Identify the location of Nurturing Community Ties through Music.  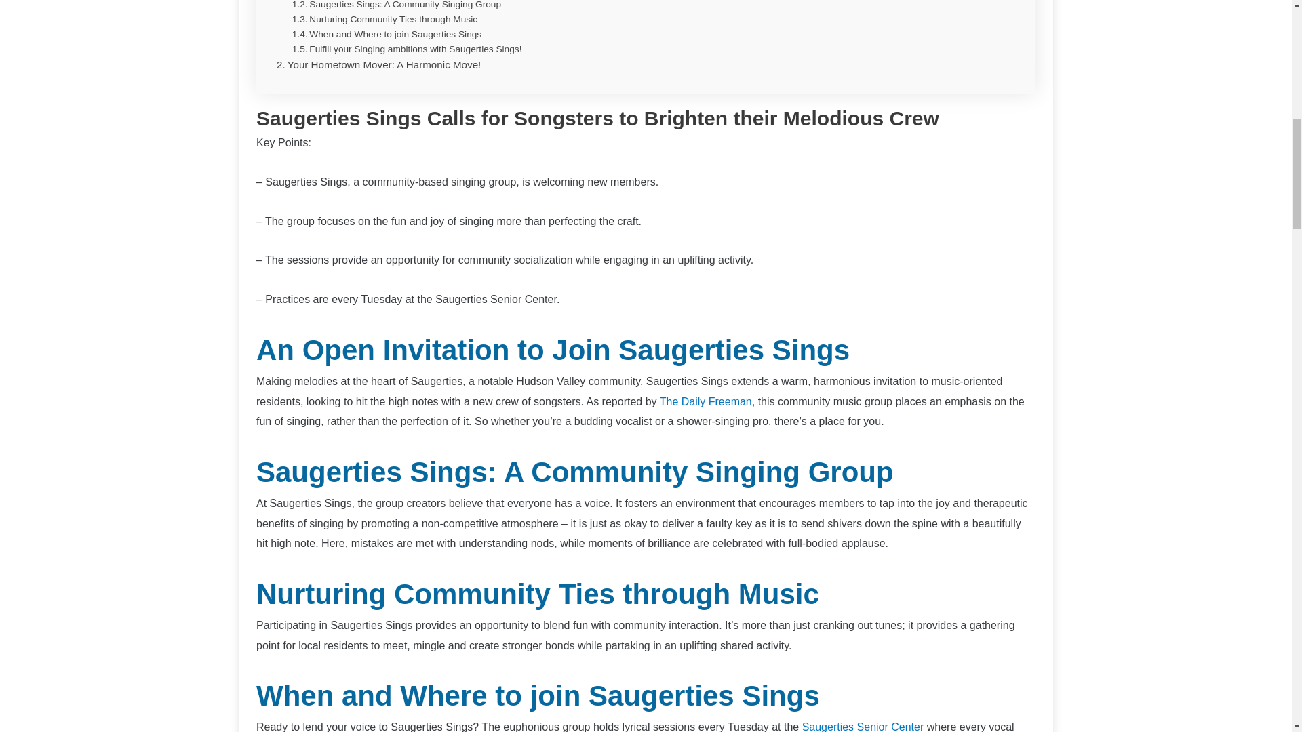
(384, 19).